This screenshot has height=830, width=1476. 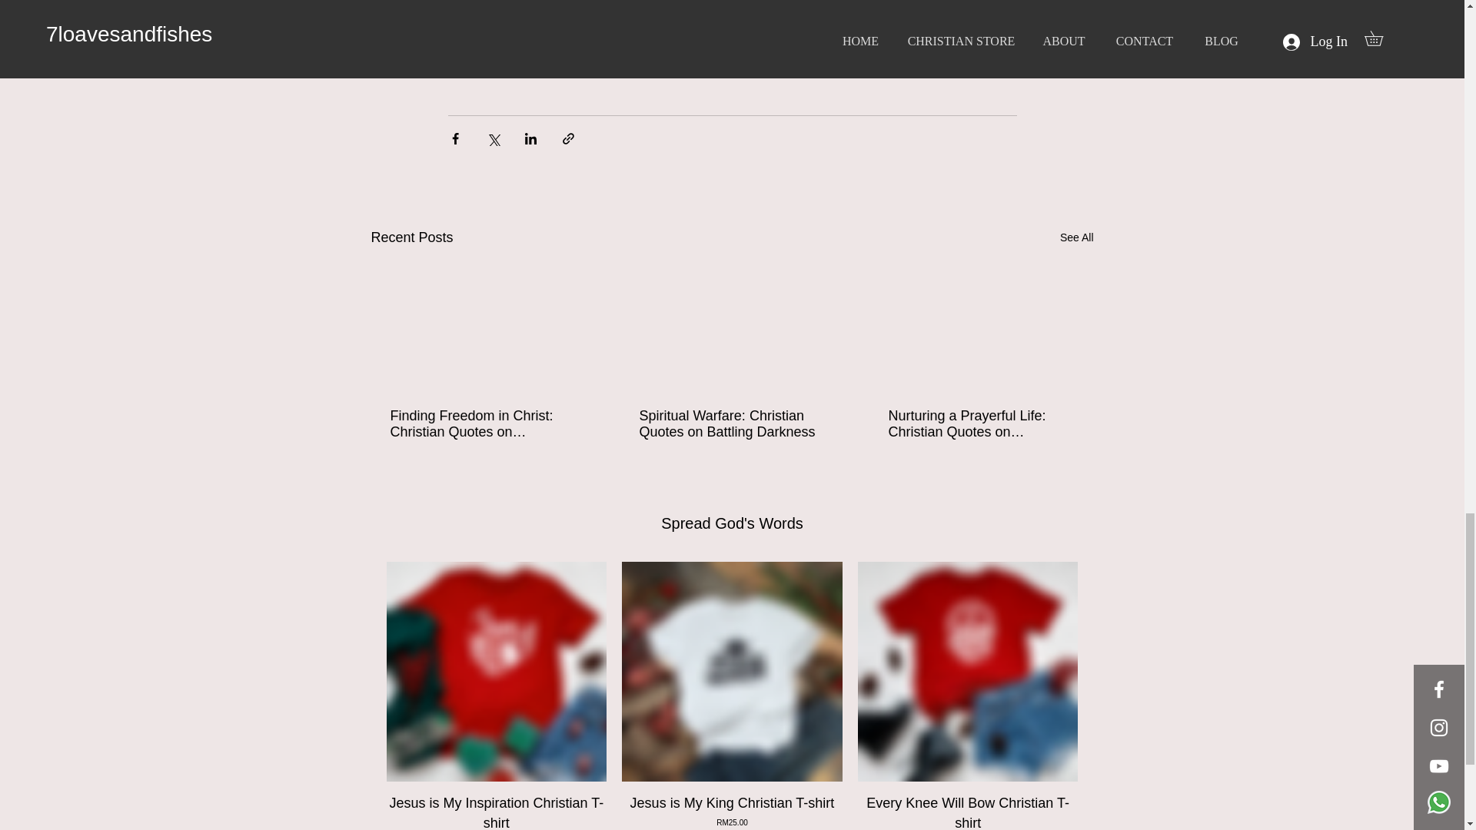 I want to click on See All, so click(x=496, y=812).